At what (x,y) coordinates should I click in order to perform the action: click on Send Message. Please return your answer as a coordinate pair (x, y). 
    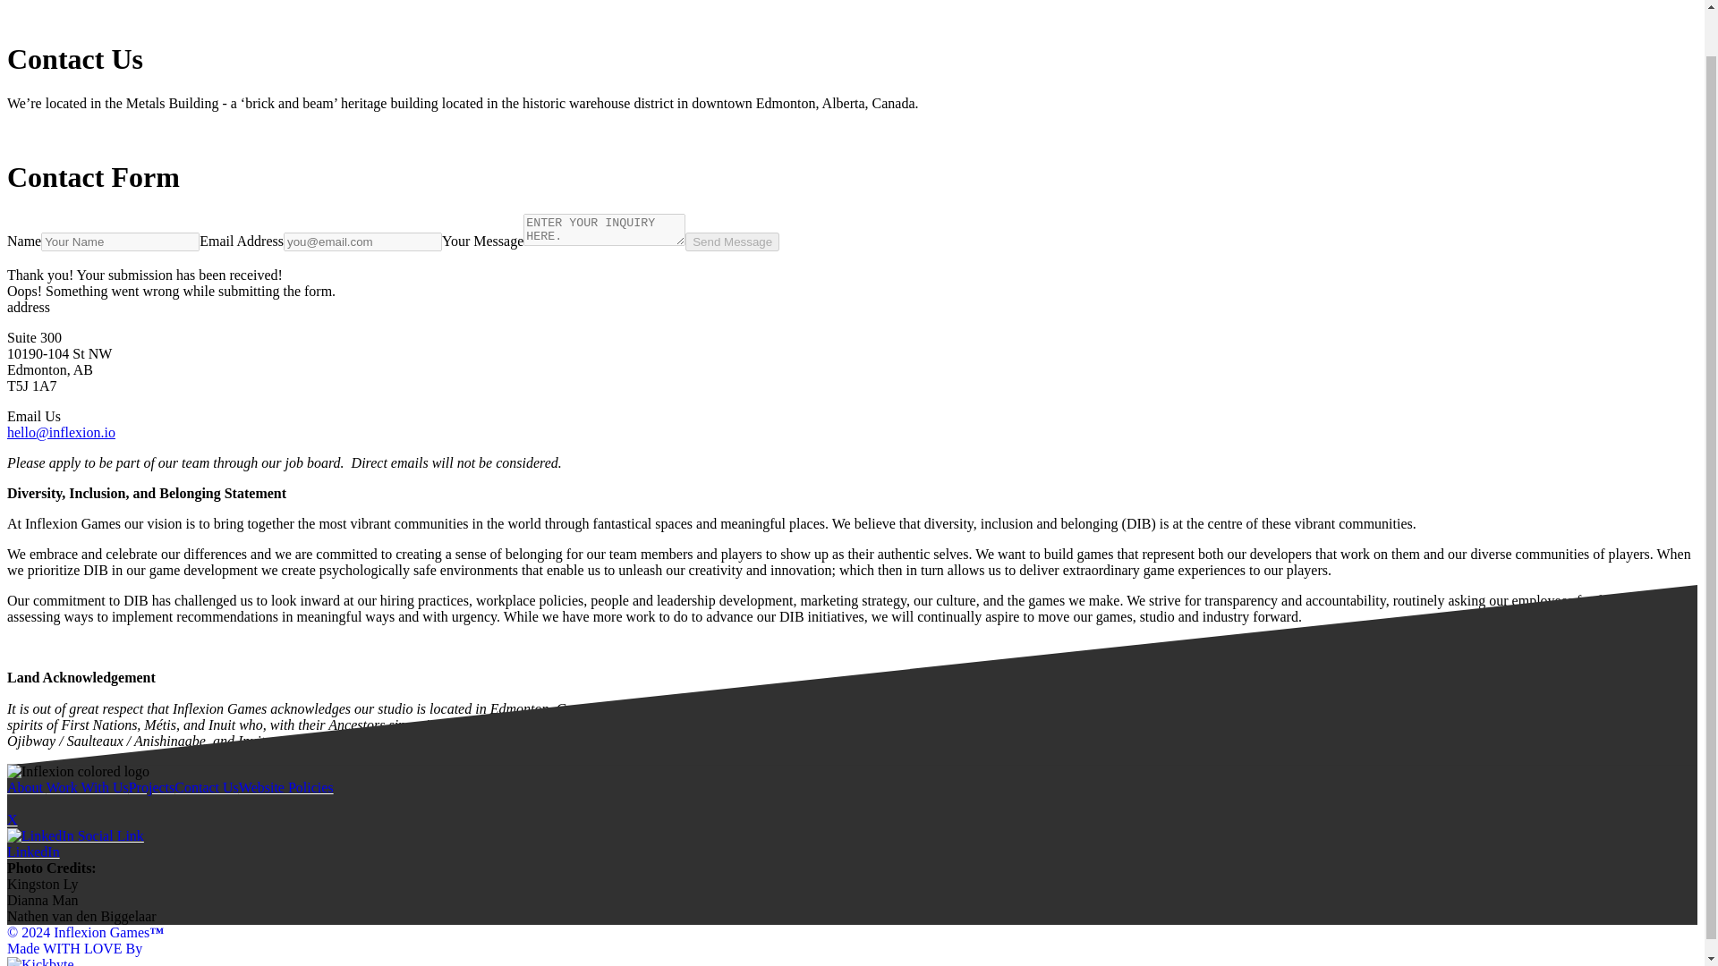
    Looking at the image, I should click on (732, 241).